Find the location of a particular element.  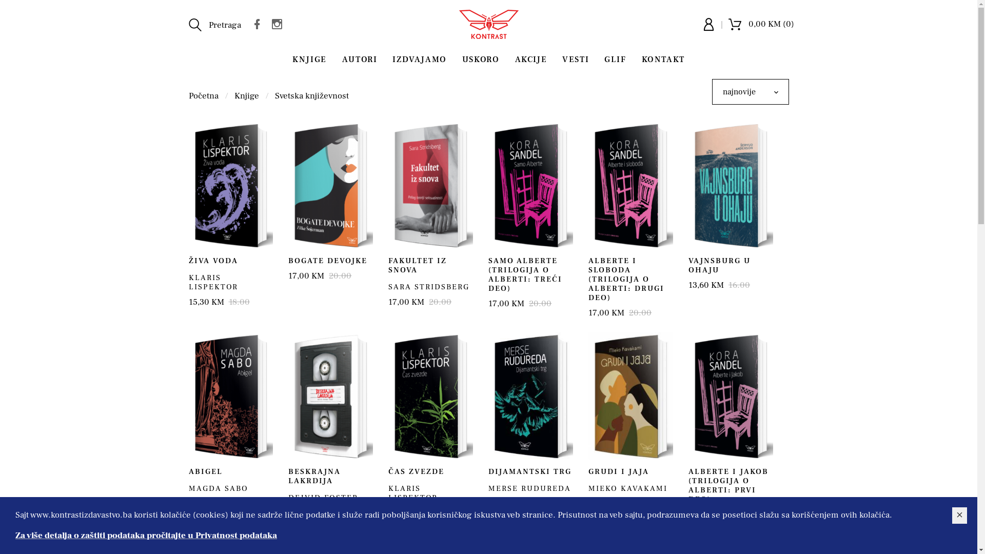

MERSE RUDUREDA is located at coordinates (529, 488).